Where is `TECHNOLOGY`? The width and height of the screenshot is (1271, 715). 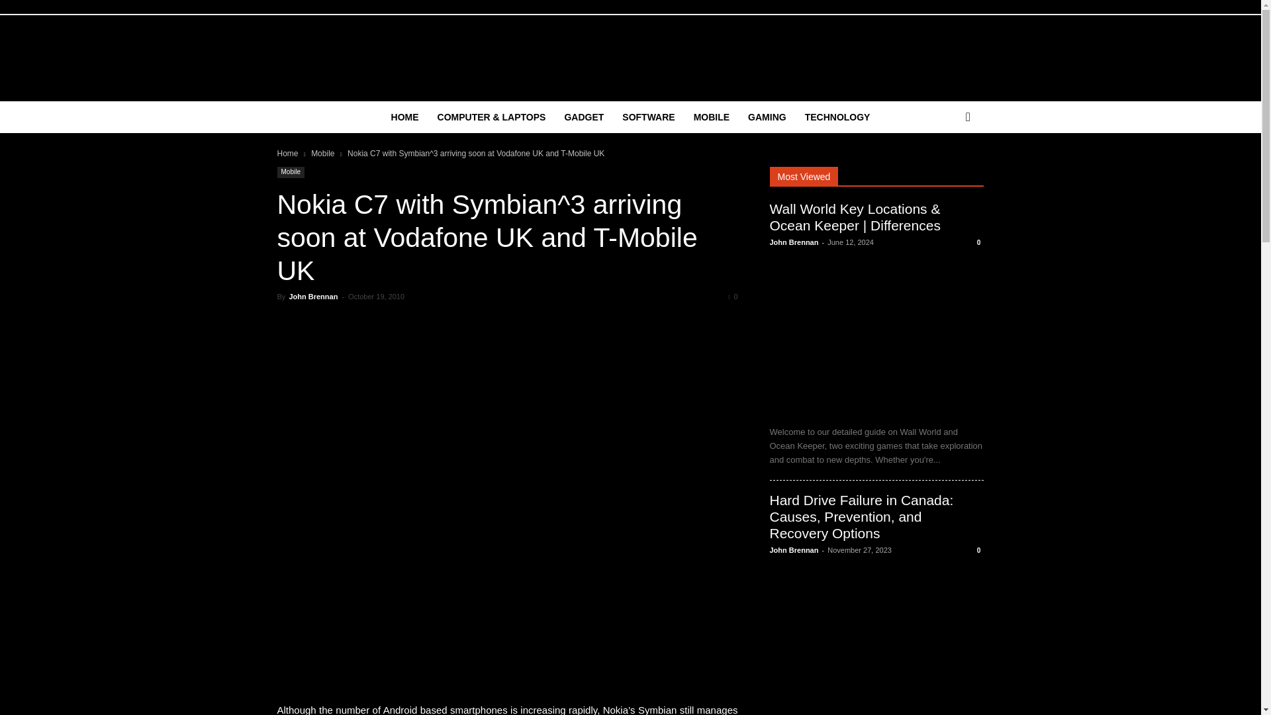 TECHNOLOGY is located at coordinates (837, 117).